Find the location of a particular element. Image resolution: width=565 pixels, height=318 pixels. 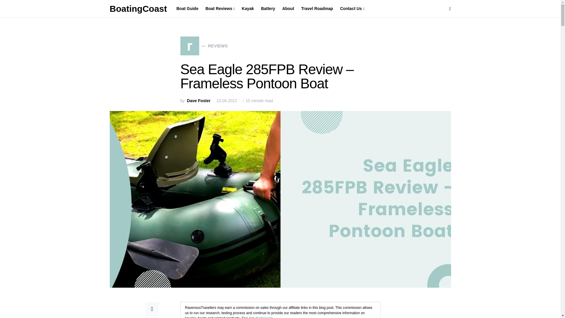

Contact Us is located at coordinates (288, 9).